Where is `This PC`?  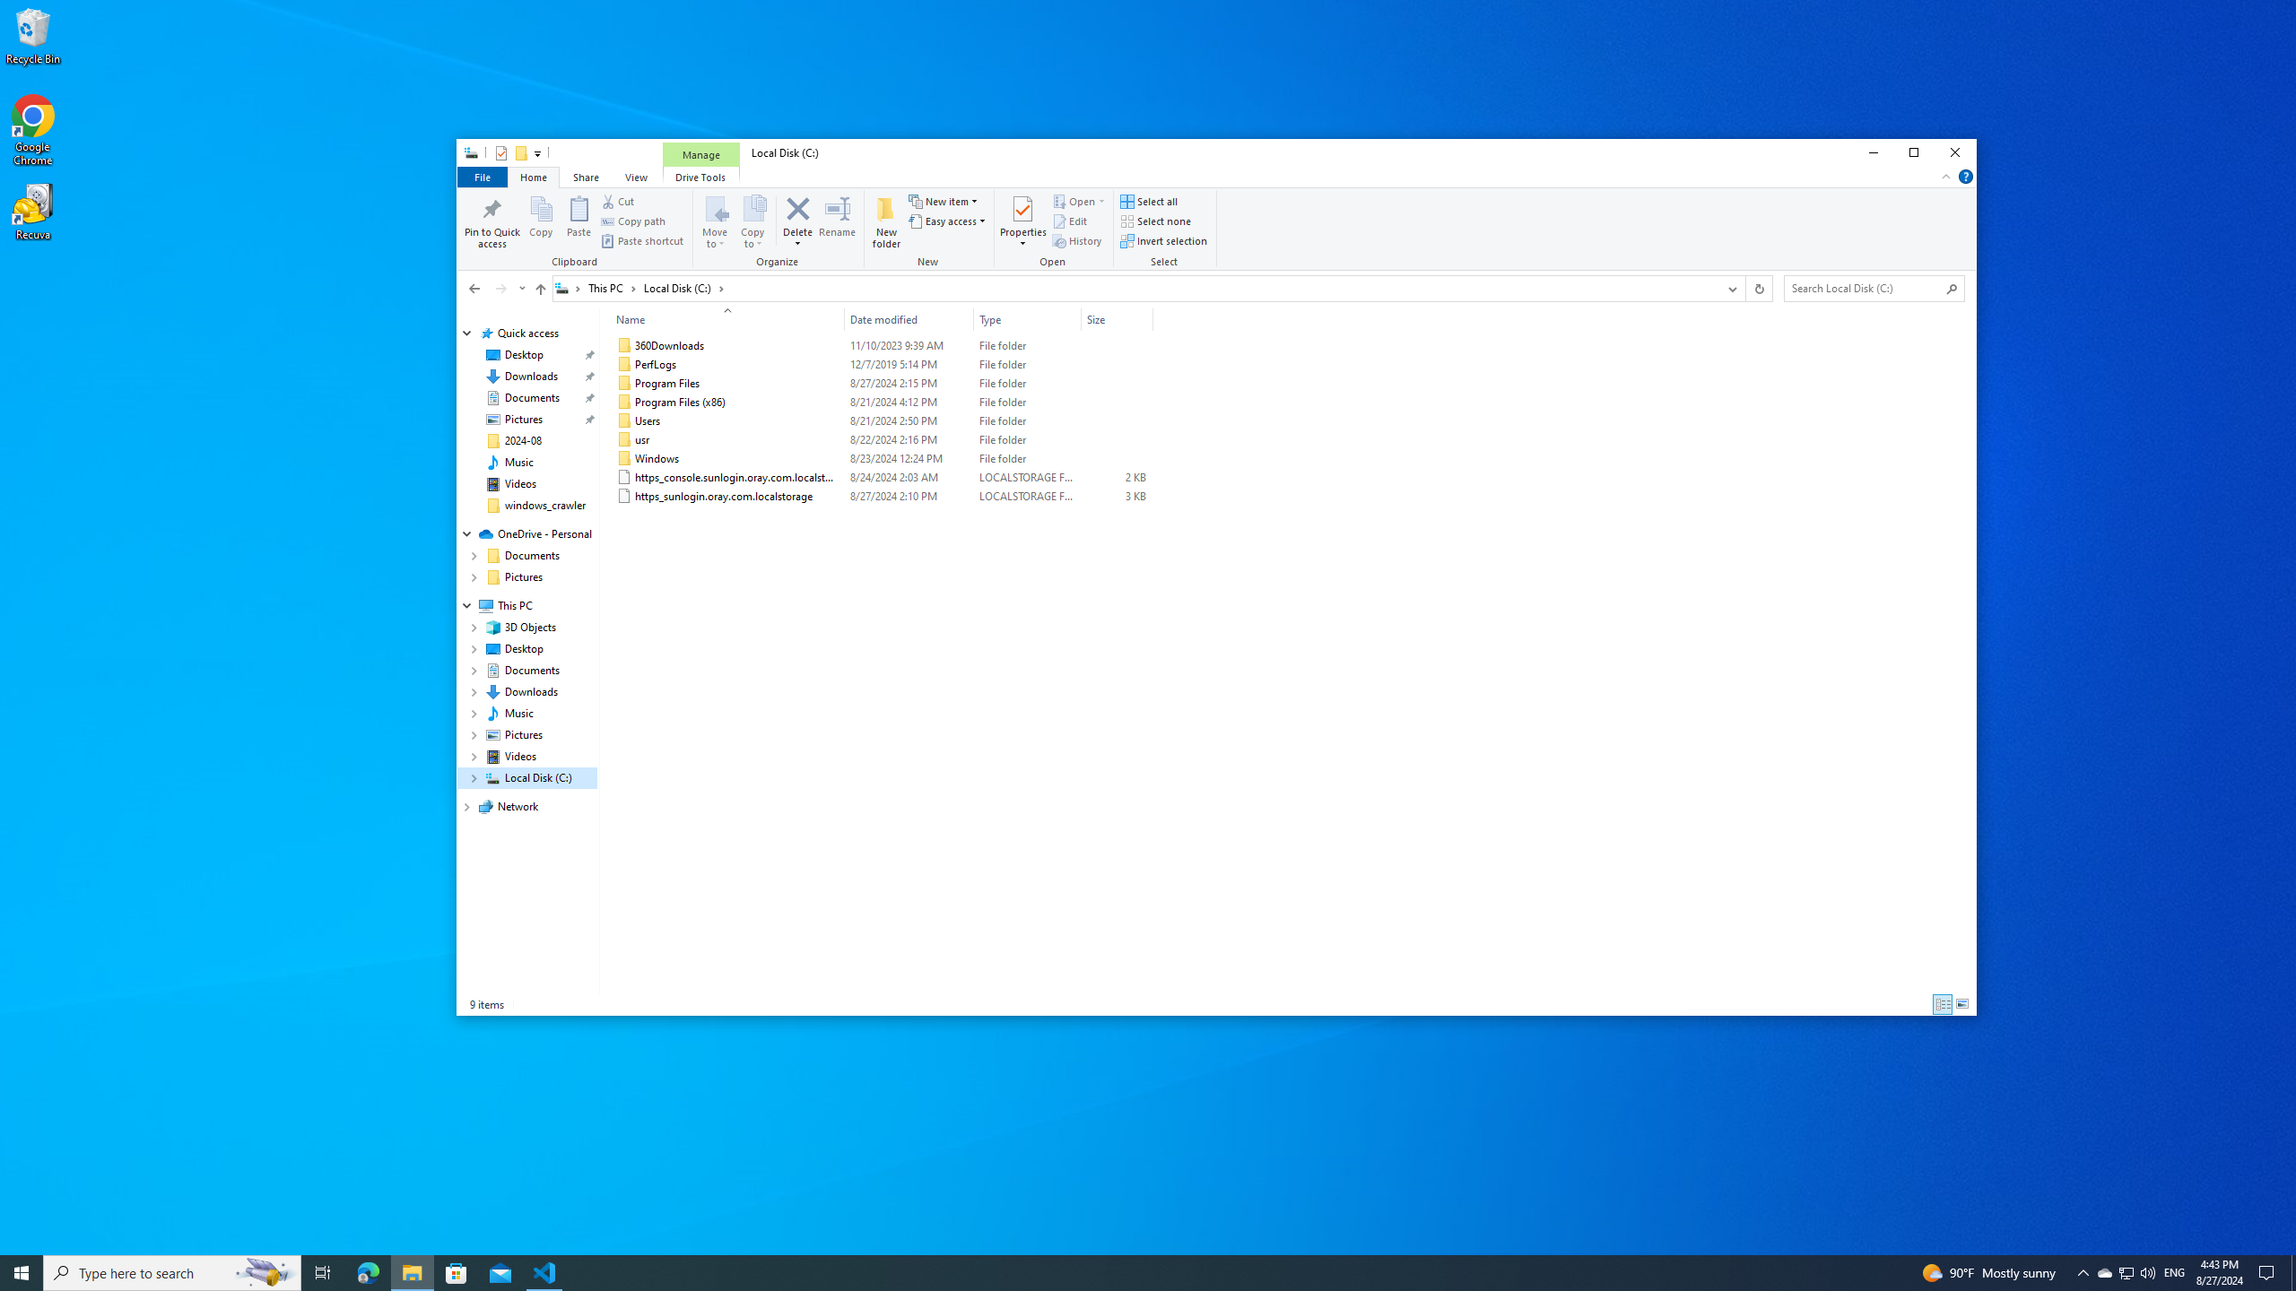 This PC is located at coordinates (613, 287).